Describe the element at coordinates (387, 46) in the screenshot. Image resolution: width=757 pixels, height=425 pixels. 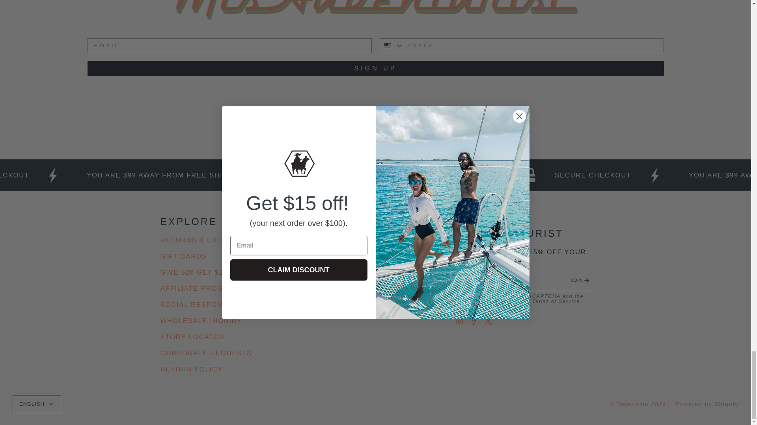
I see `United States` at that location.